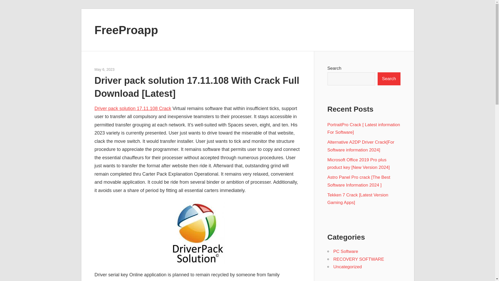 The image size is (499, 281). I want to click on PC Software, so click(345, 251).